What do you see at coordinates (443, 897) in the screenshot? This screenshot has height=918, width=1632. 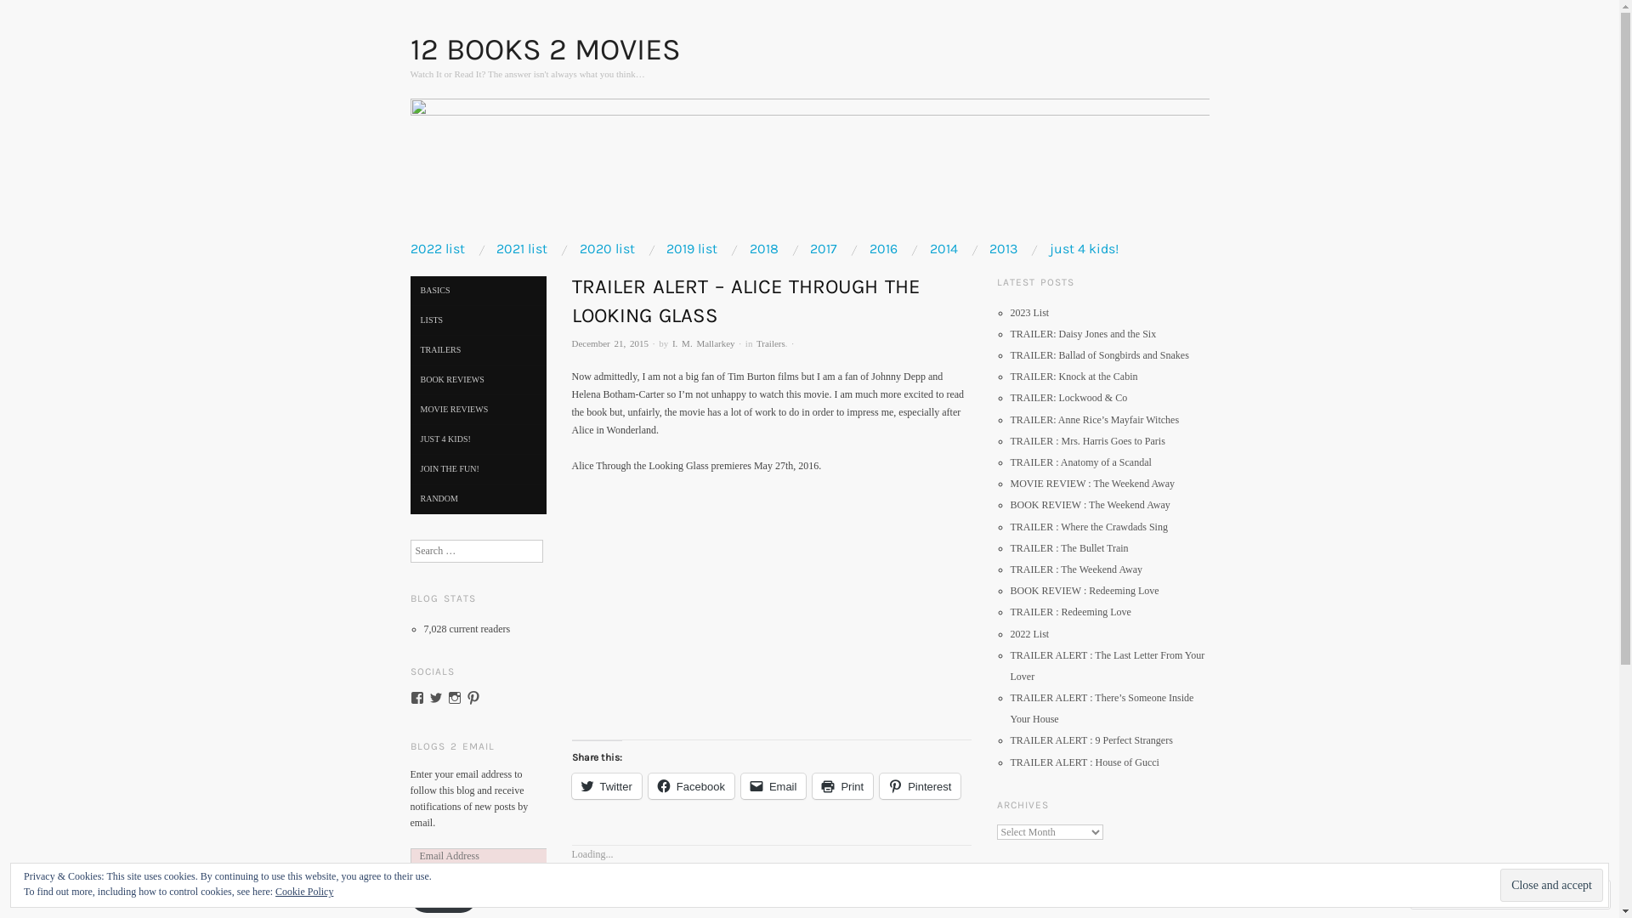 I see `Follow` at bounding box center [443, 897].